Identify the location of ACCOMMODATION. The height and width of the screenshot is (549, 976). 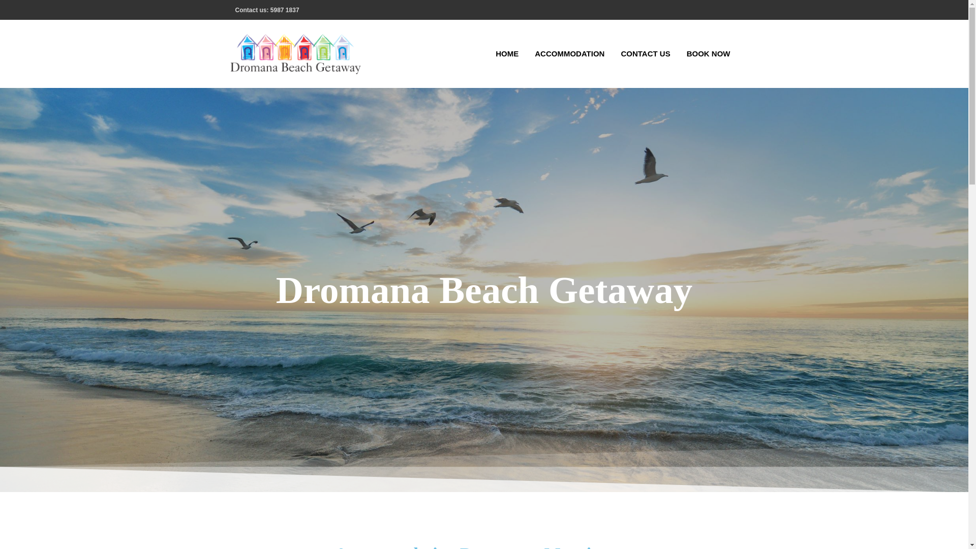
(569, 54).